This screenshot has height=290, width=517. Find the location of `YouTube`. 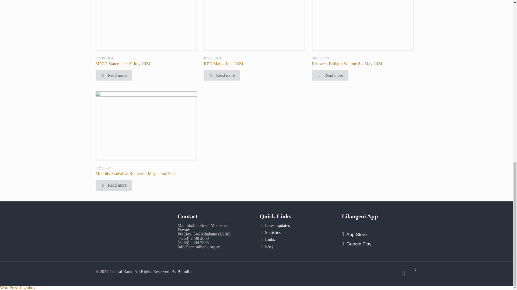

YouTube is located at coordinates (404, 275).